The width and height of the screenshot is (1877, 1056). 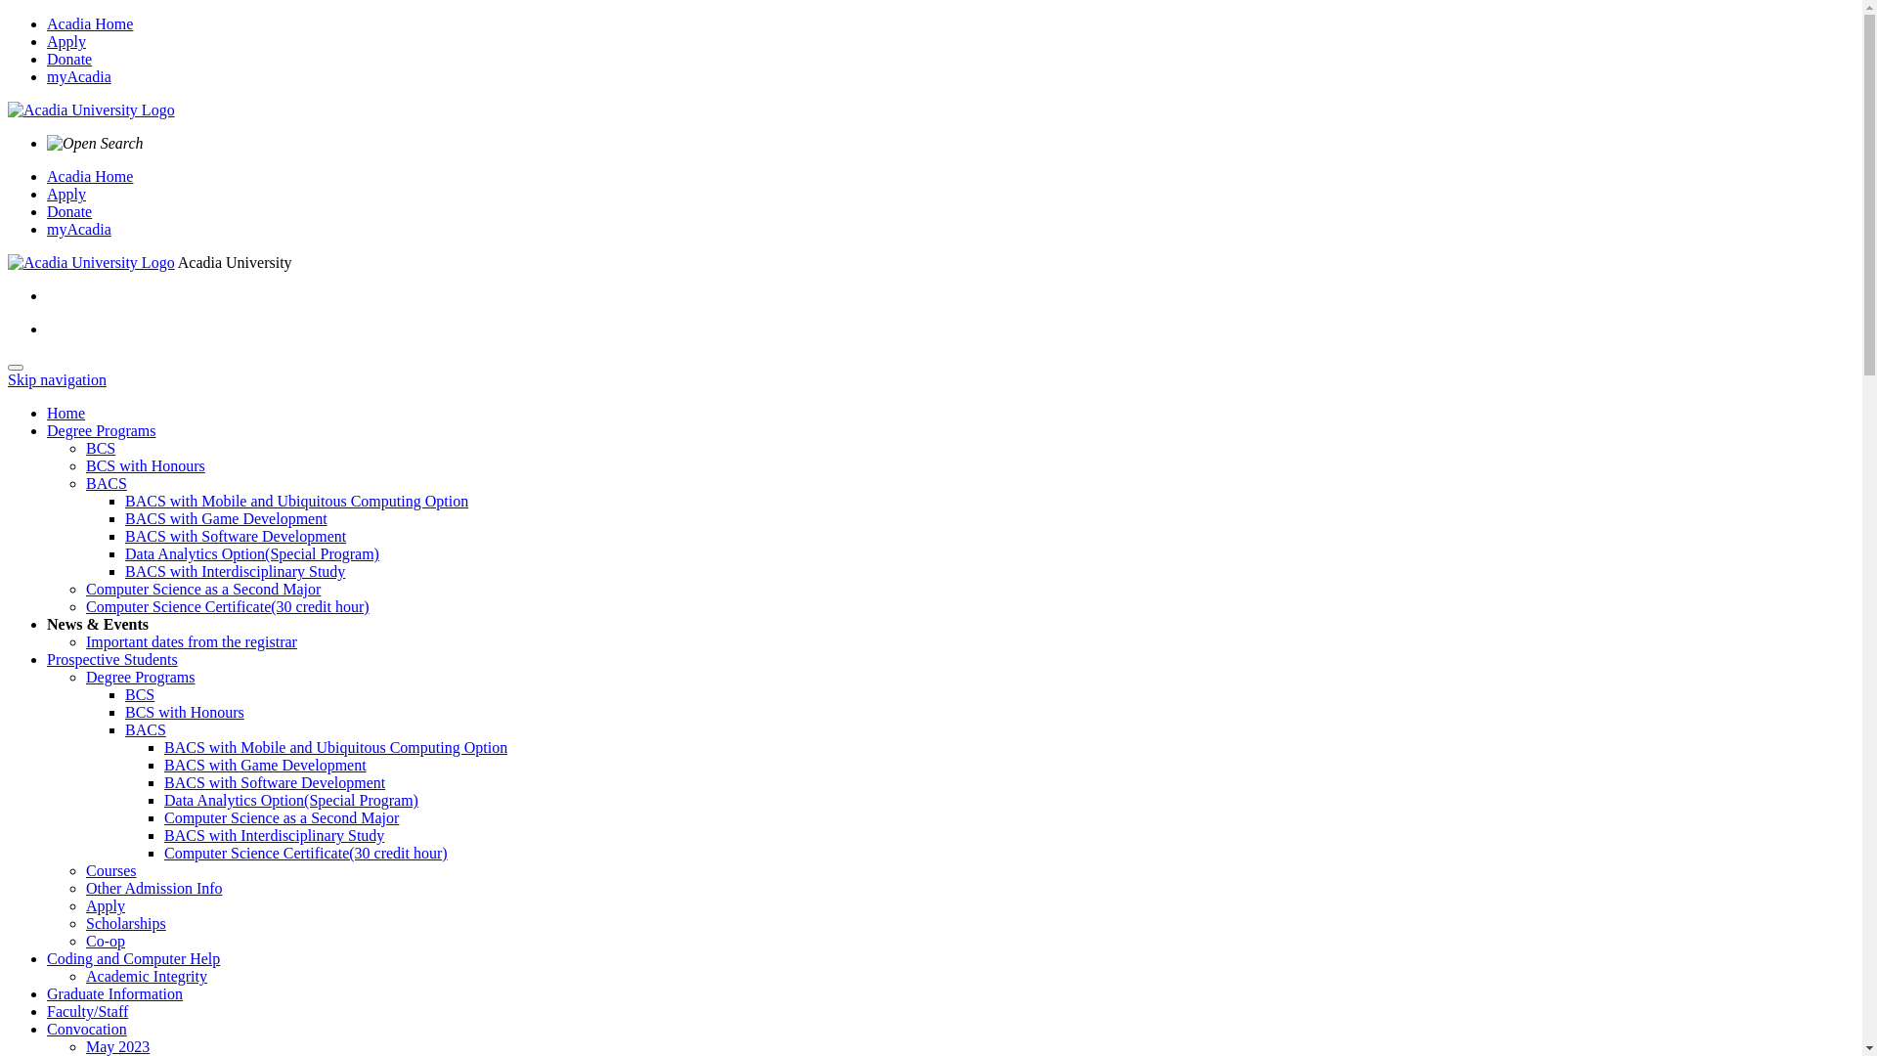 What do you see at coordinates (112, 659) in the screenshot?
I see `Prospective Students` at bounding box center [112, 659].